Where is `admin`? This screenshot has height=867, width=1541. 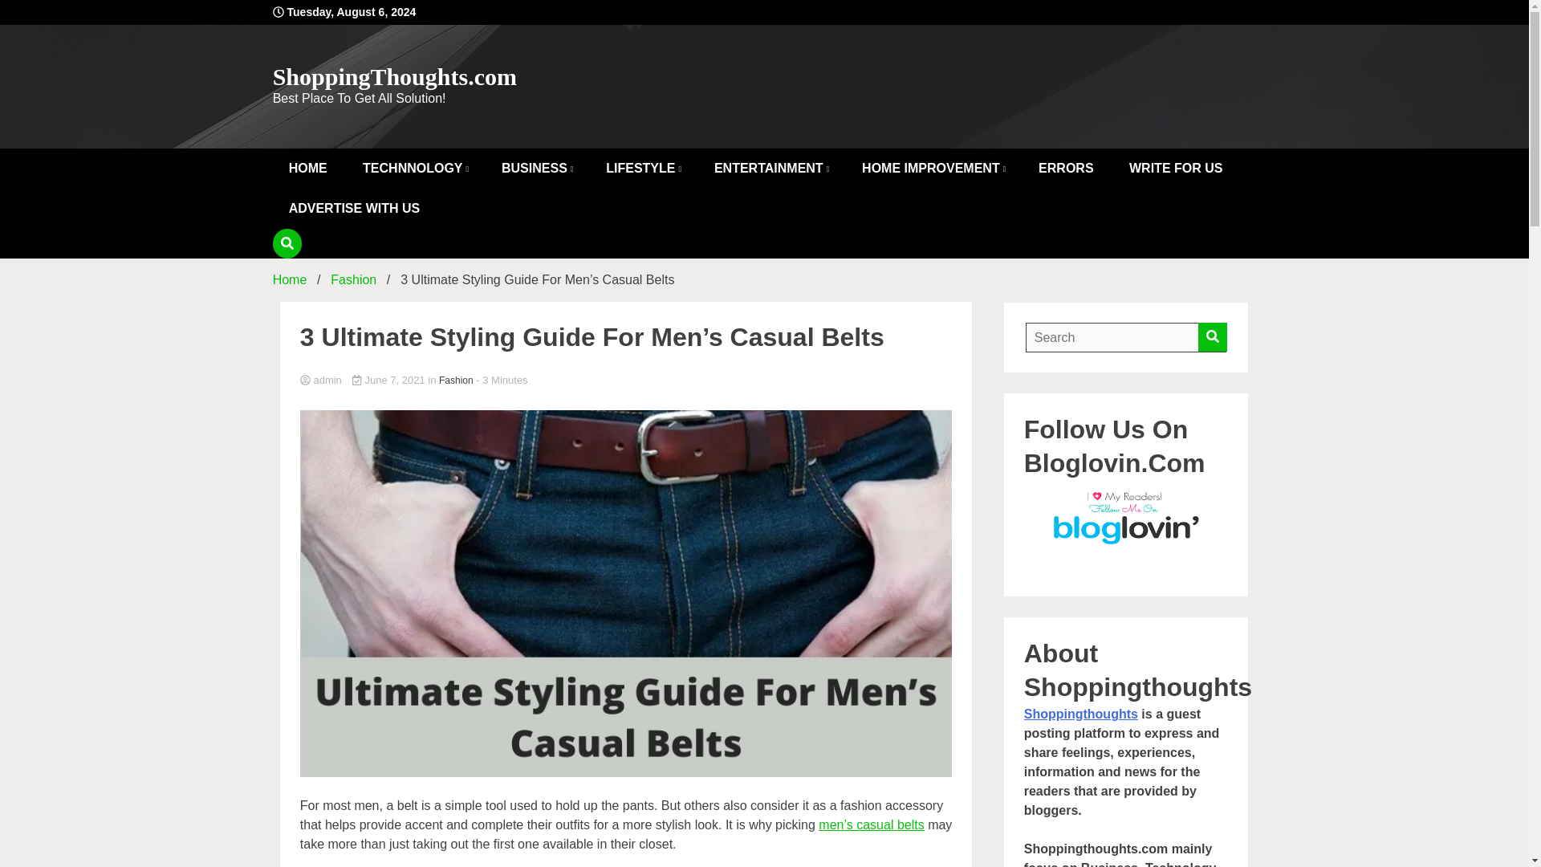
admin is located at coordinates (626, 381).